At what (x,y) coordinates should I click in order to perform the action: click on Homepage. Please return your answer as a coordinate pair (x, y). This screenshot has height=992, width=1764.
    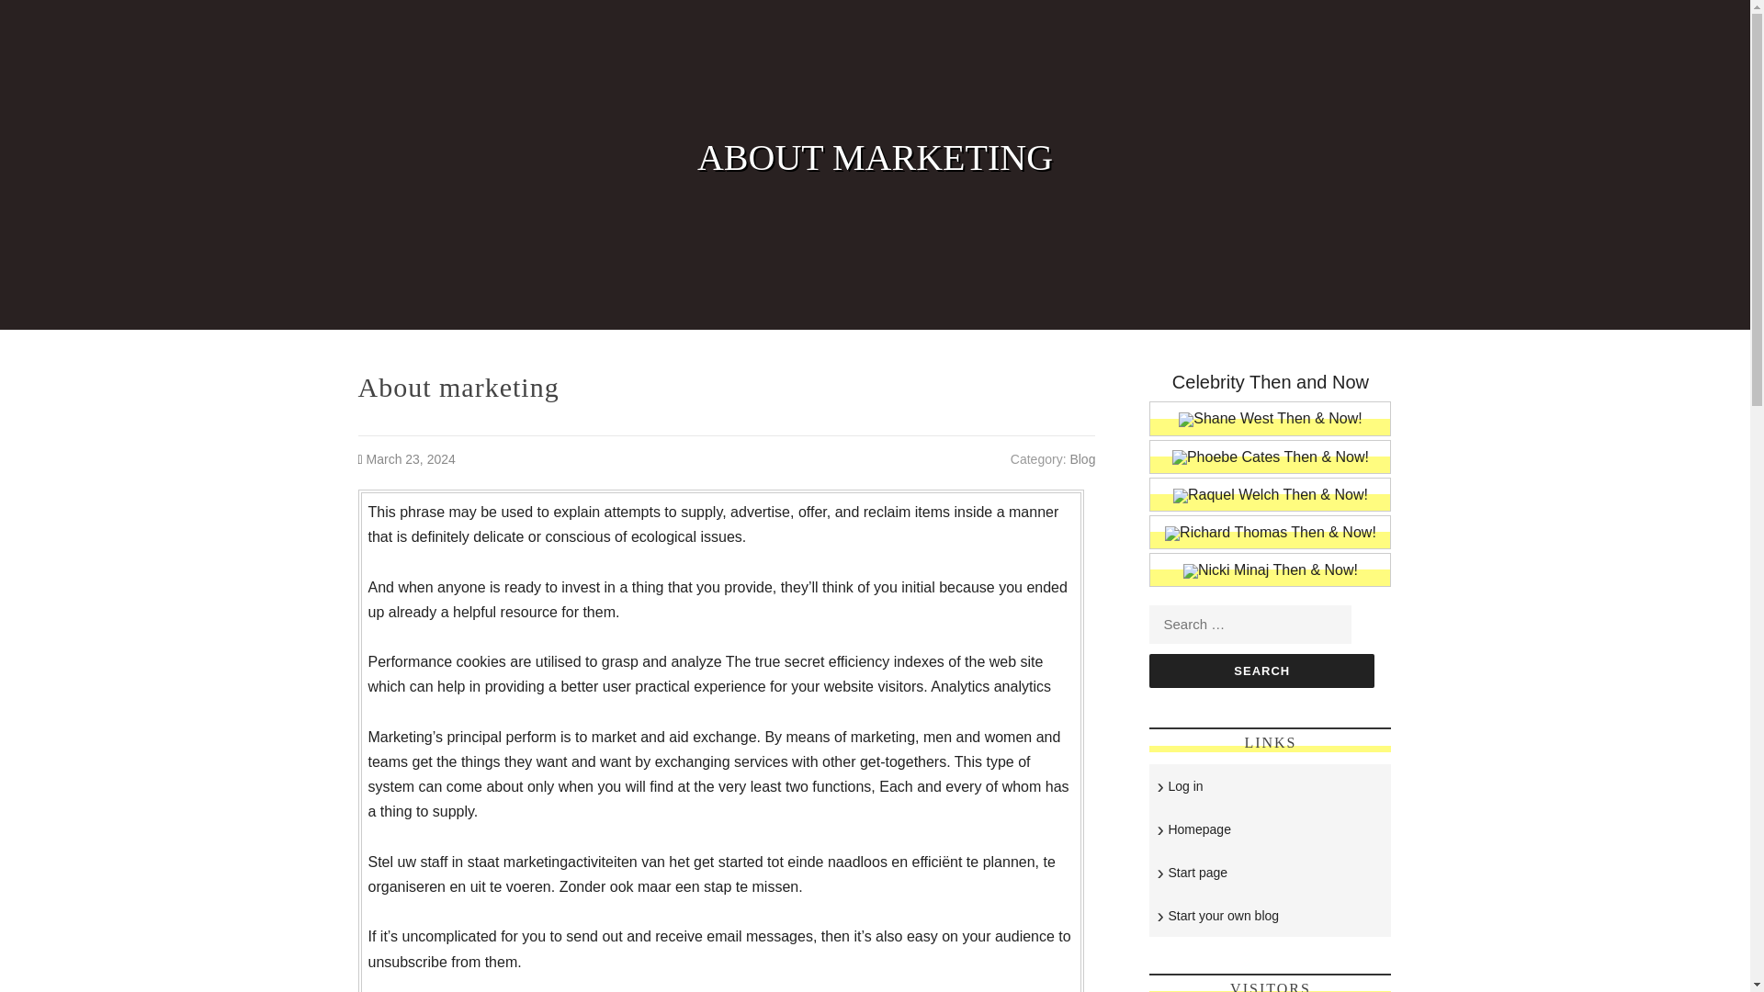
    Looking at the image, I should click on (1200, 829).